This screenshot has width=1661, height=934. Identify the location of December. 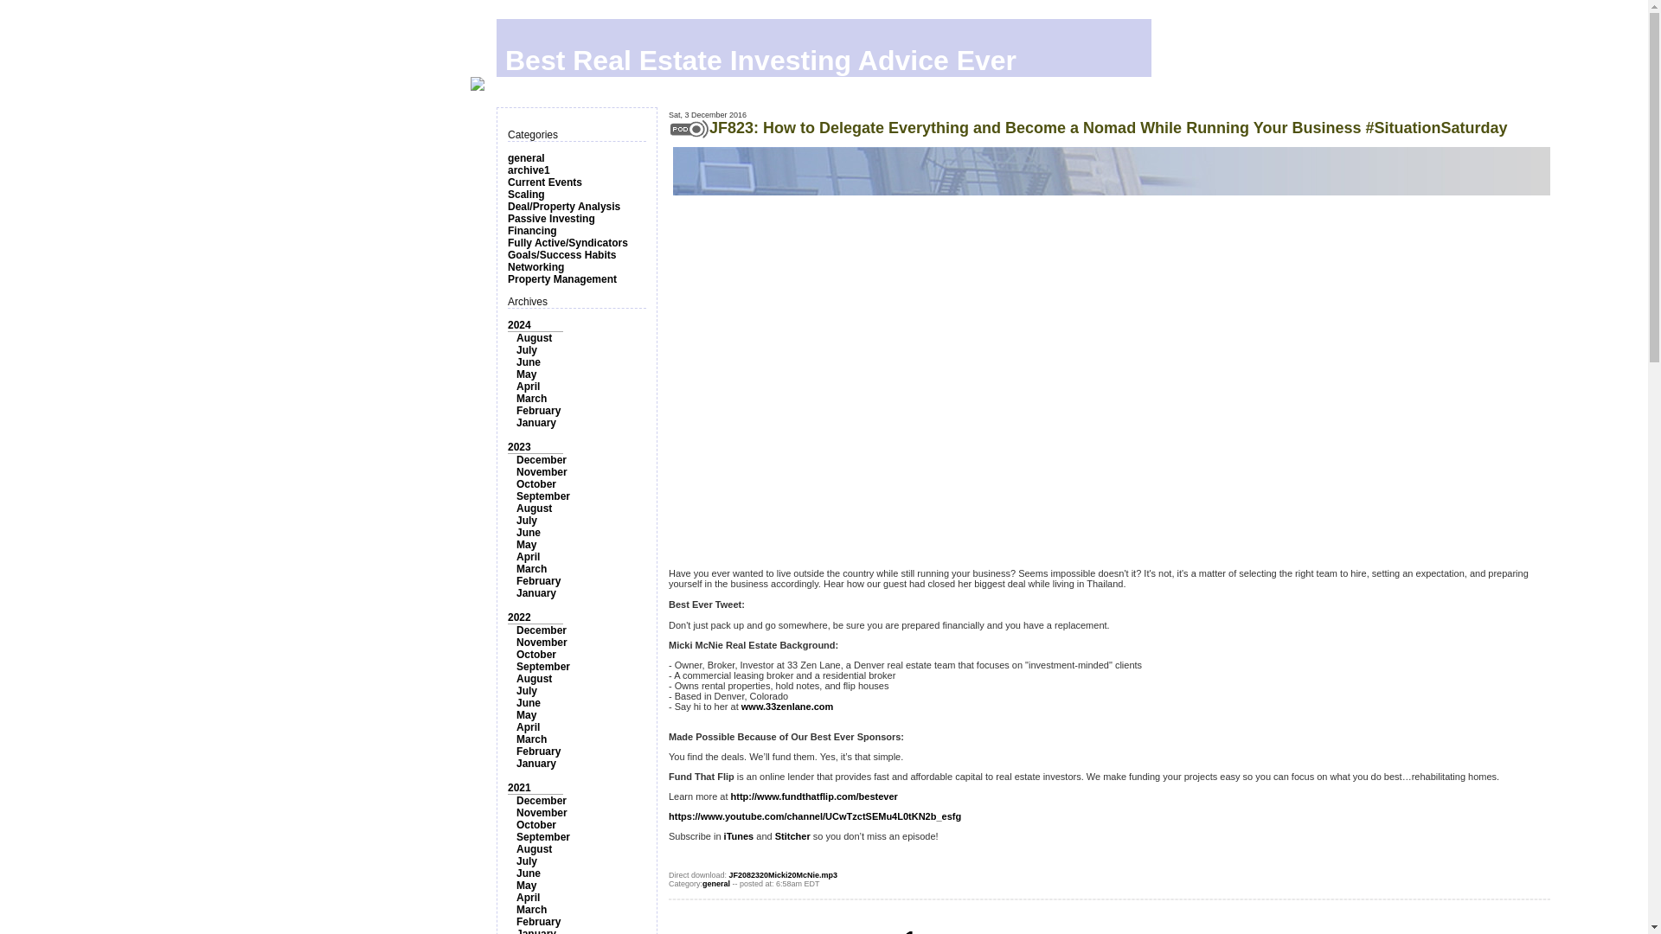
(542, 630).